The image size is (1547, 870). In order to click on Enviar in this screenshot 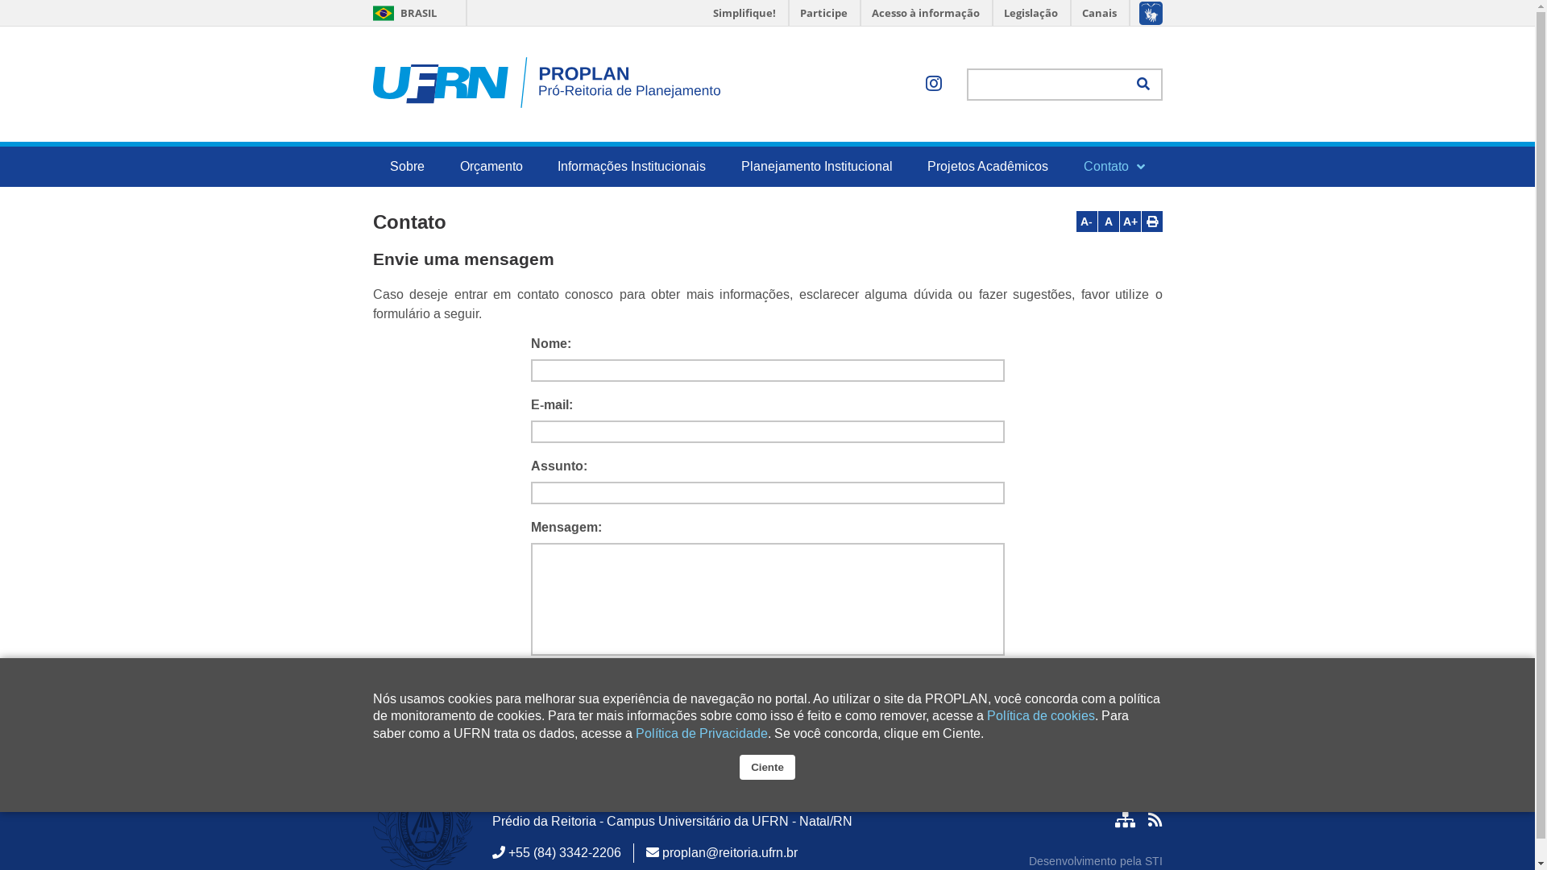, I will do `click(861, 689)`.